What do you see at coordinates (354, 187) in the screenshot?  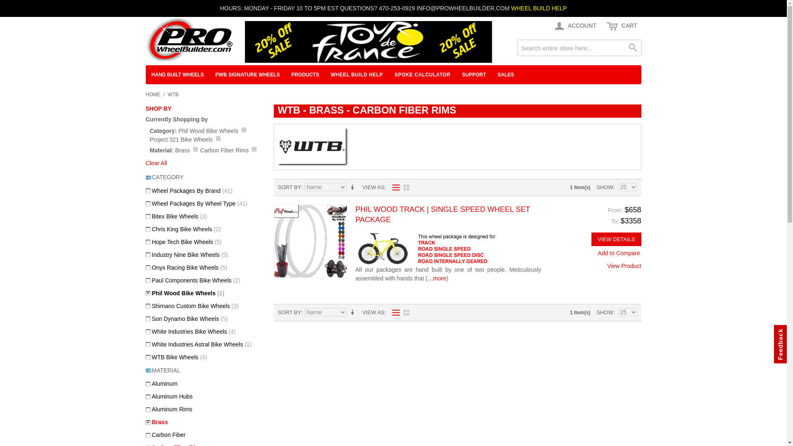 I see `Set Ascending Direction` at bounding box center [354, 187].